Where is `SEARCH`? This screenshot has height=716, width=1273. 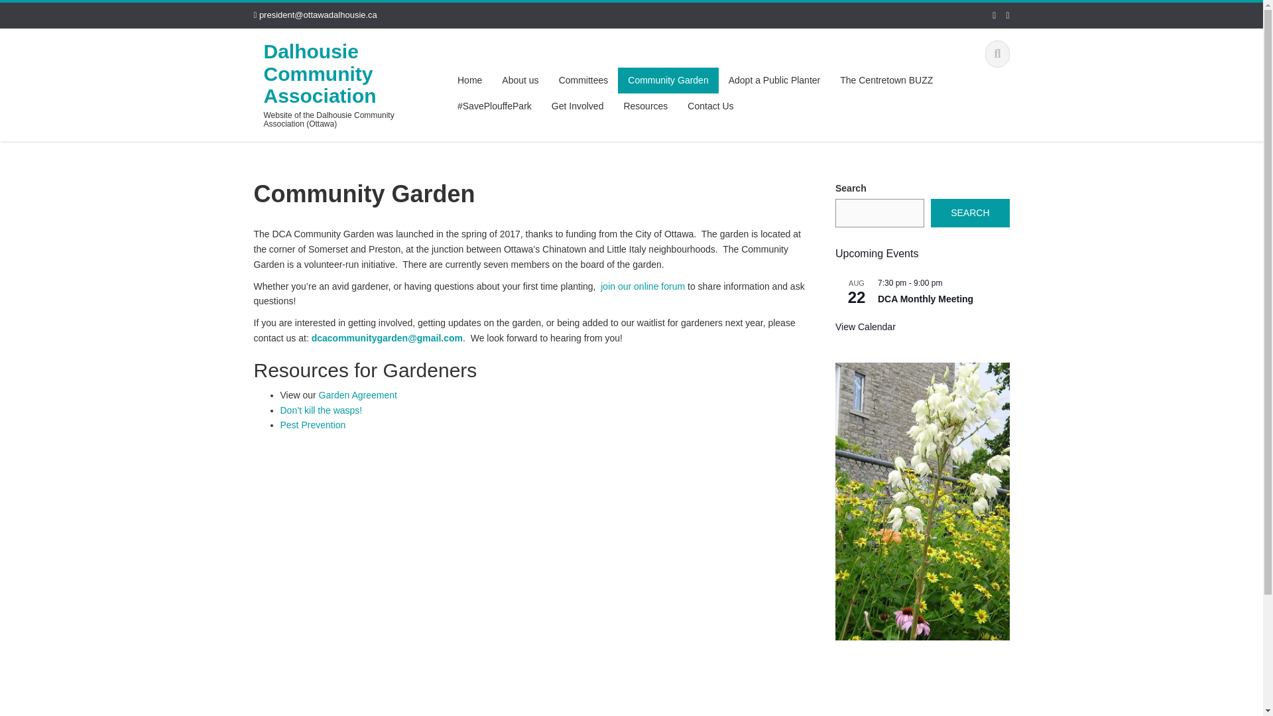 SEARCH is located at coordinates (969, 213).